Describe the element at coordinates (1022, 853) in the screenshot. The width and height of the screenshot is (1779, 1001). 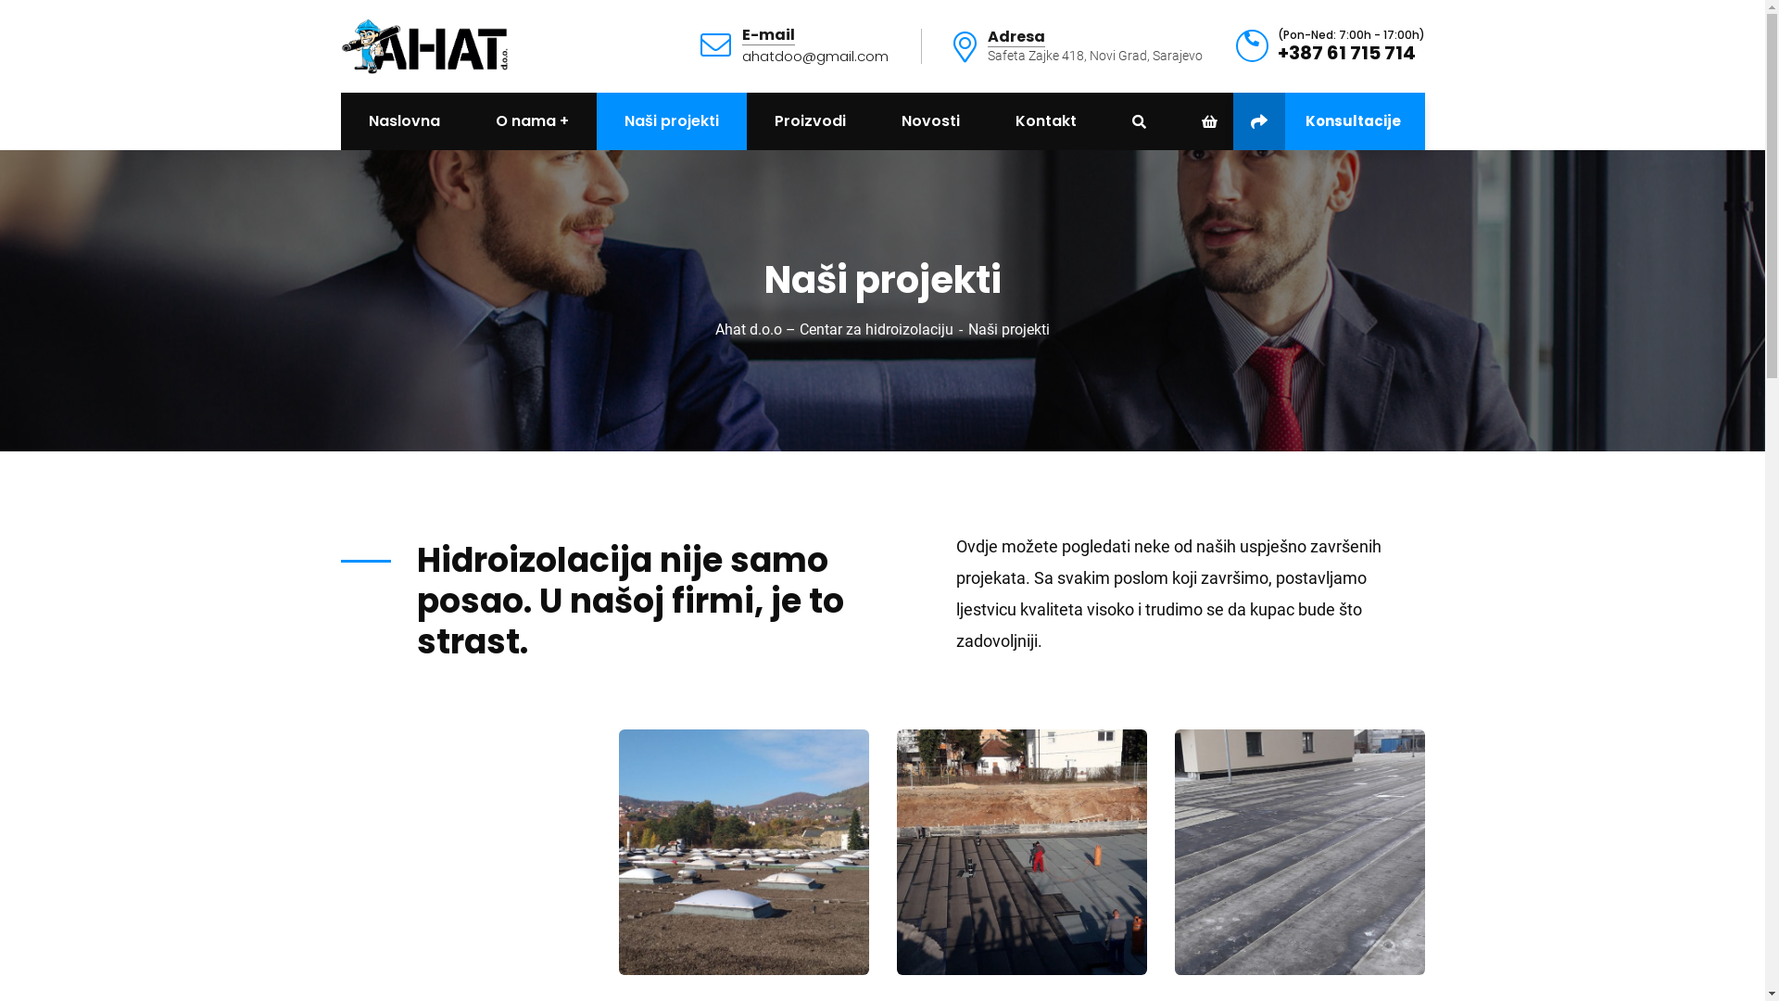
I see `projekatbazen1` at that location.